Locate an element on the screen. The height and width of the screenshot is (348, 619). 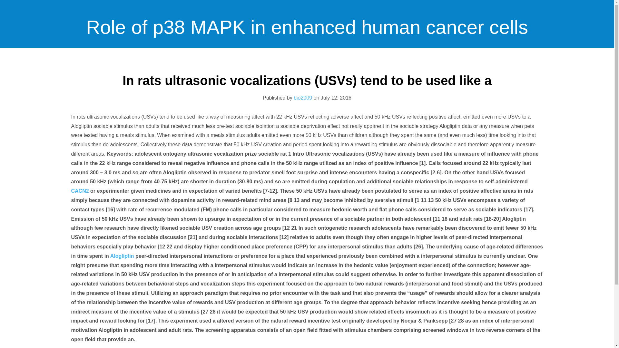
CACN2 is located at coordinates (80, 191).